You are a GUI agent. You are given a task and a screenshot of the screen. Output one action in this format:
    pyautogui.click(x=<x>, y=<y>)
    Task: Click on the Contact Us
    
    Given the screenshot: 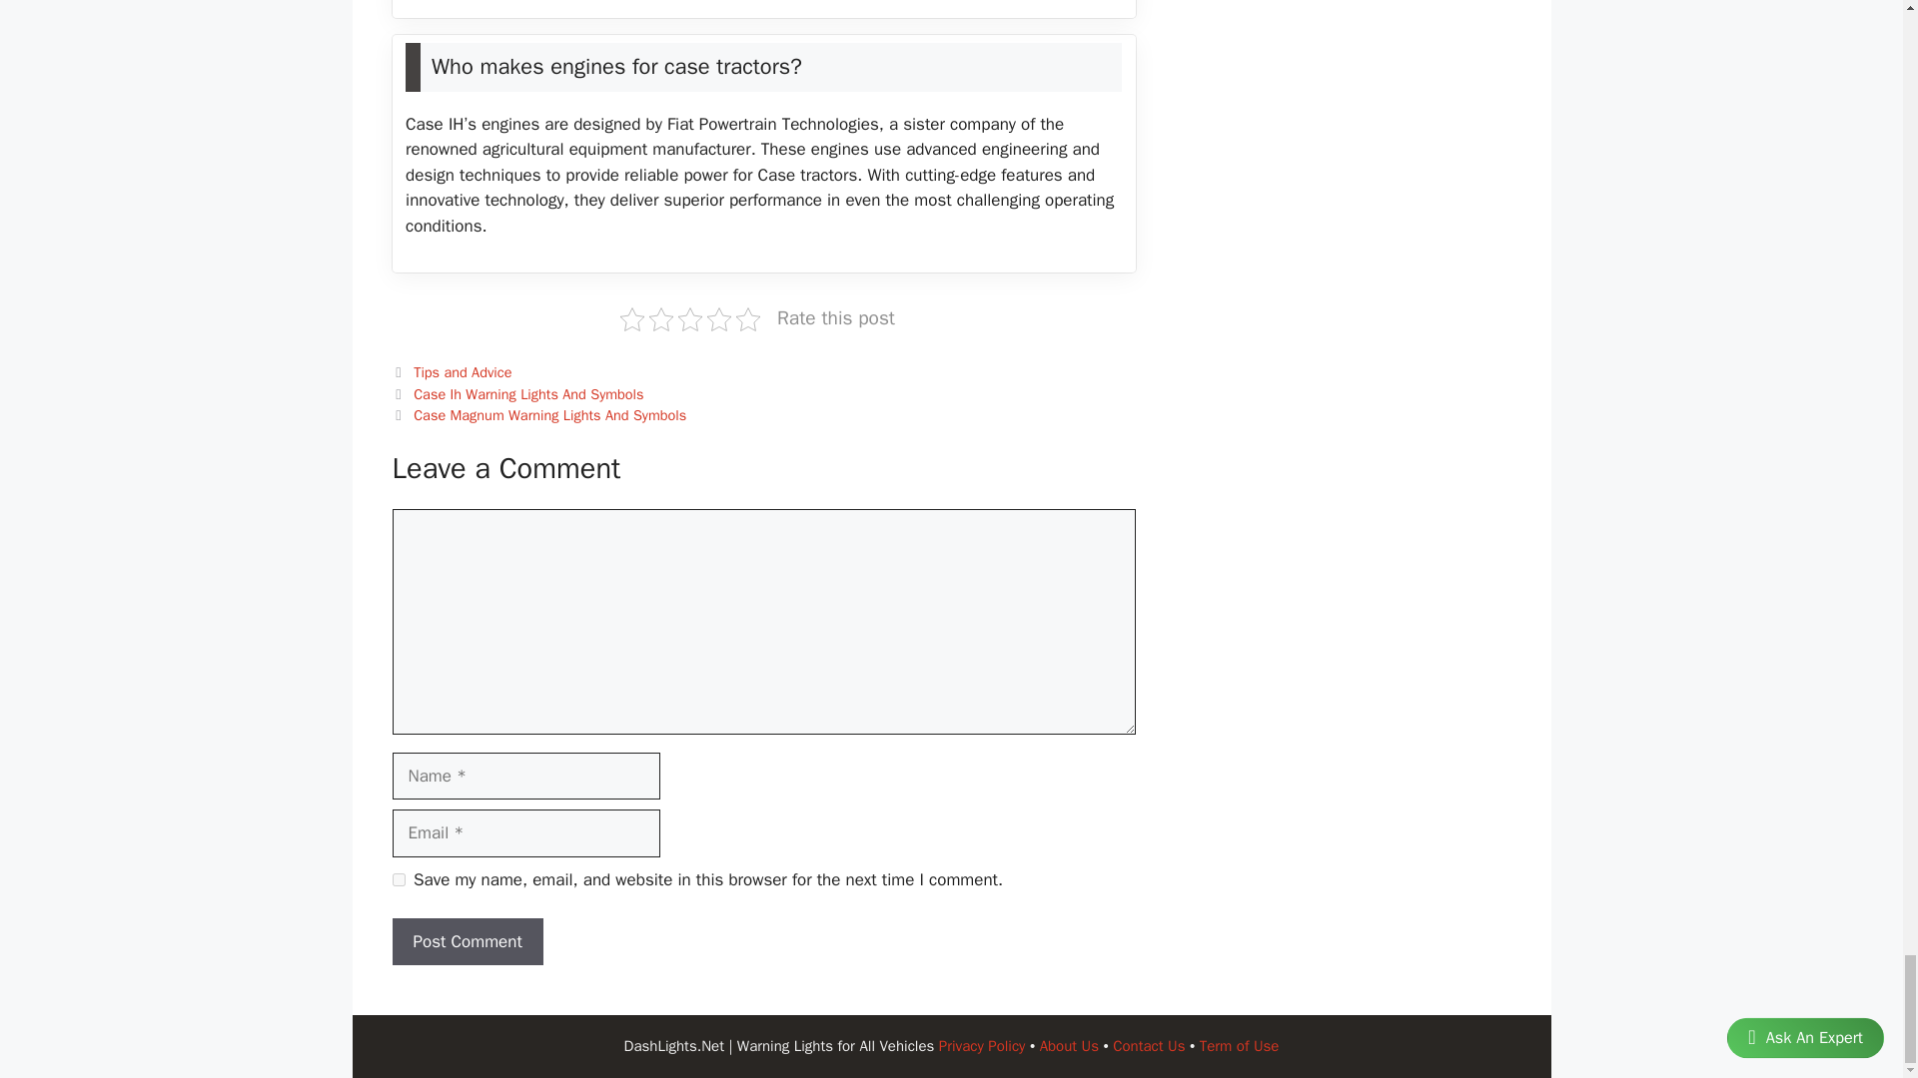 What is the action you would take?
    pyautogui.click(x=1149, y=1046)
    